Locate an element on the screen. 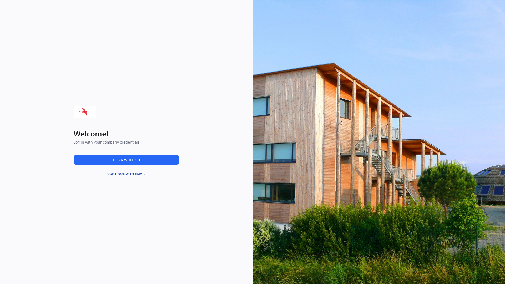 The image size is (505, 284). LOGIN WITH SSO is located at coordinates (126, 160).